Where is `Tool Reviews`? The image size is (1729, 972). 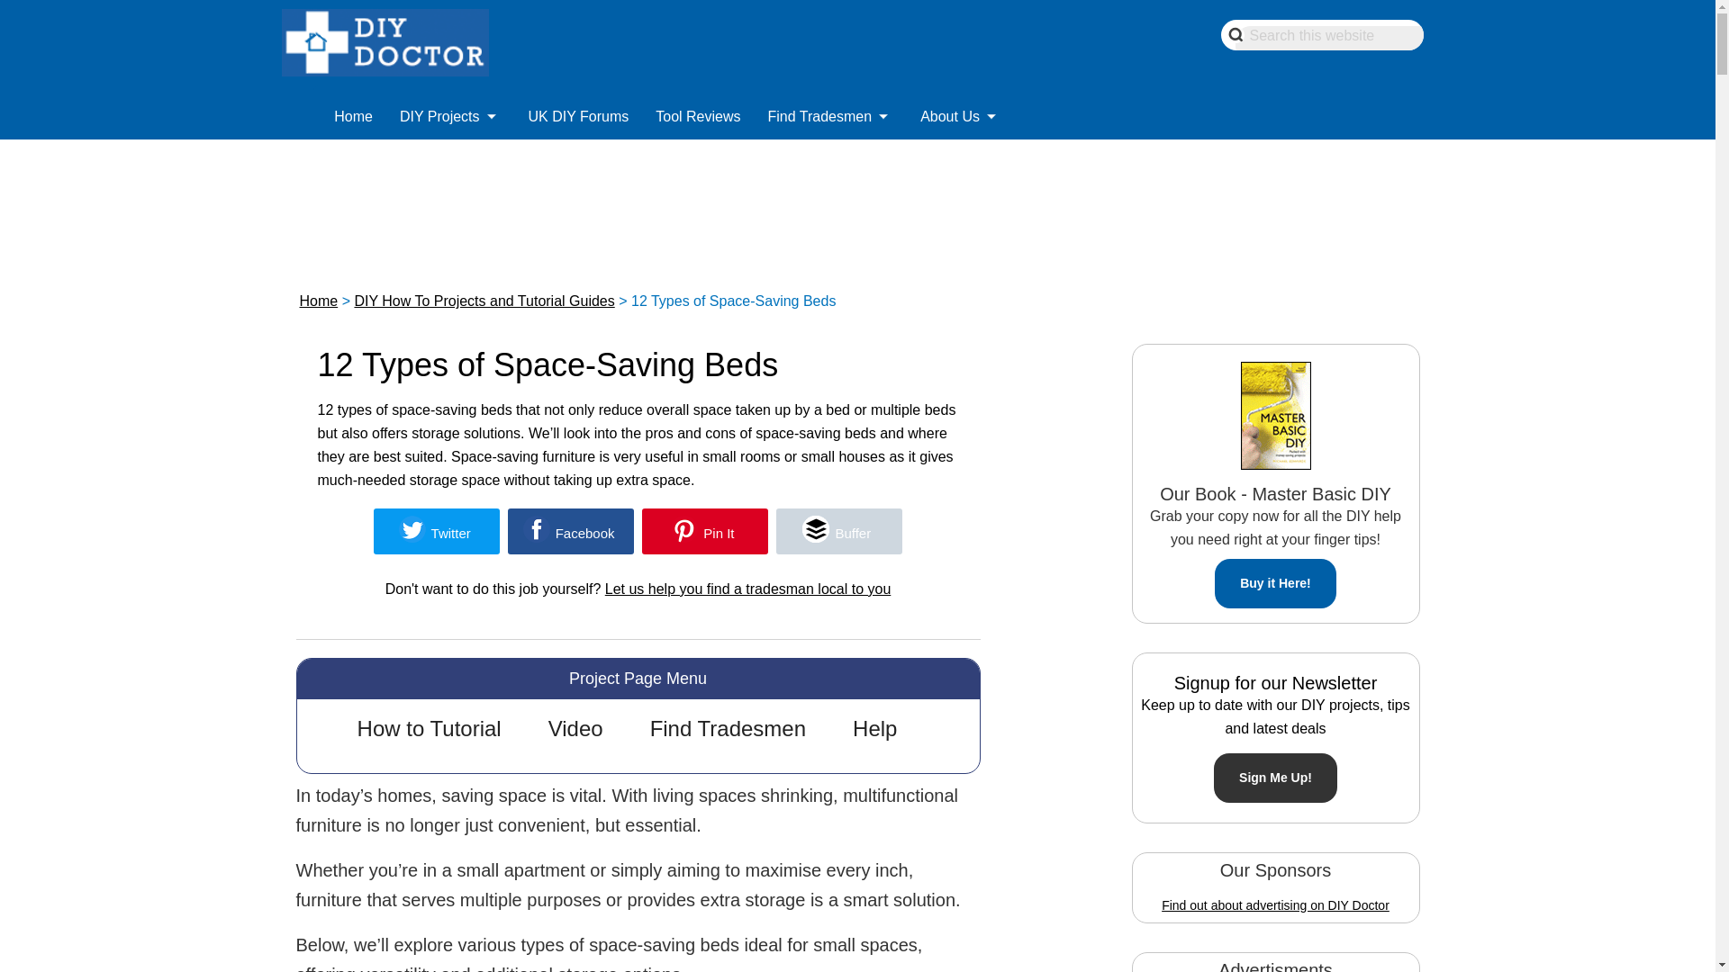 Tool Reviews is located at coordinates (697, 112).